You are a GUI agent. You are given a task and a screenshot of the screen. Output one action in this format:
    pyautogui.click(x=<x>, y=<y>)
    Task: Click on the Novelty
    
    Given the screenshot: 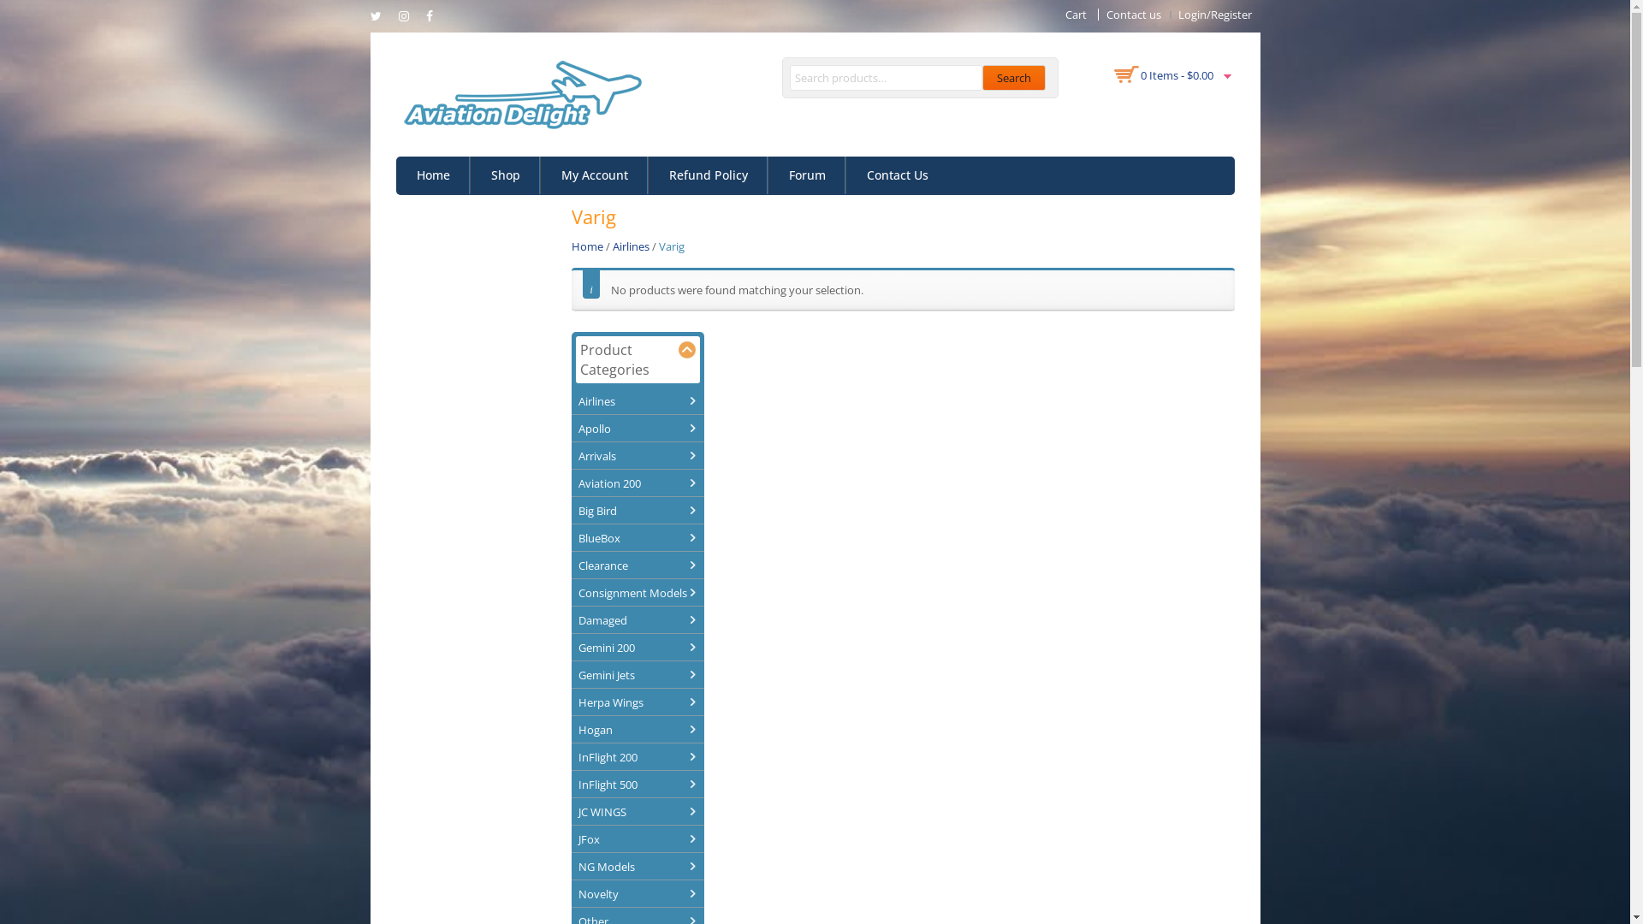 What is the action you would take?
    pyautogui.click(x=635, y=894)
    